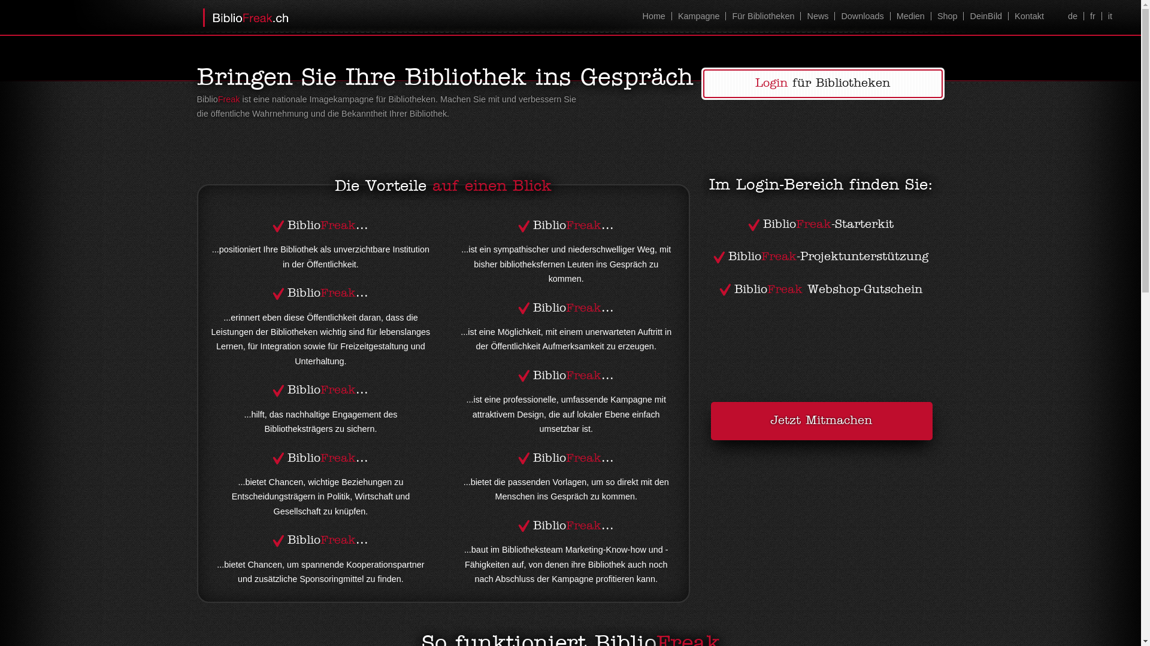 The image size is (1150, 646). What do you see at coordinates (1029, 16) in the screenshot?
I see `Kontakt` at bounding box center [1029, 16].